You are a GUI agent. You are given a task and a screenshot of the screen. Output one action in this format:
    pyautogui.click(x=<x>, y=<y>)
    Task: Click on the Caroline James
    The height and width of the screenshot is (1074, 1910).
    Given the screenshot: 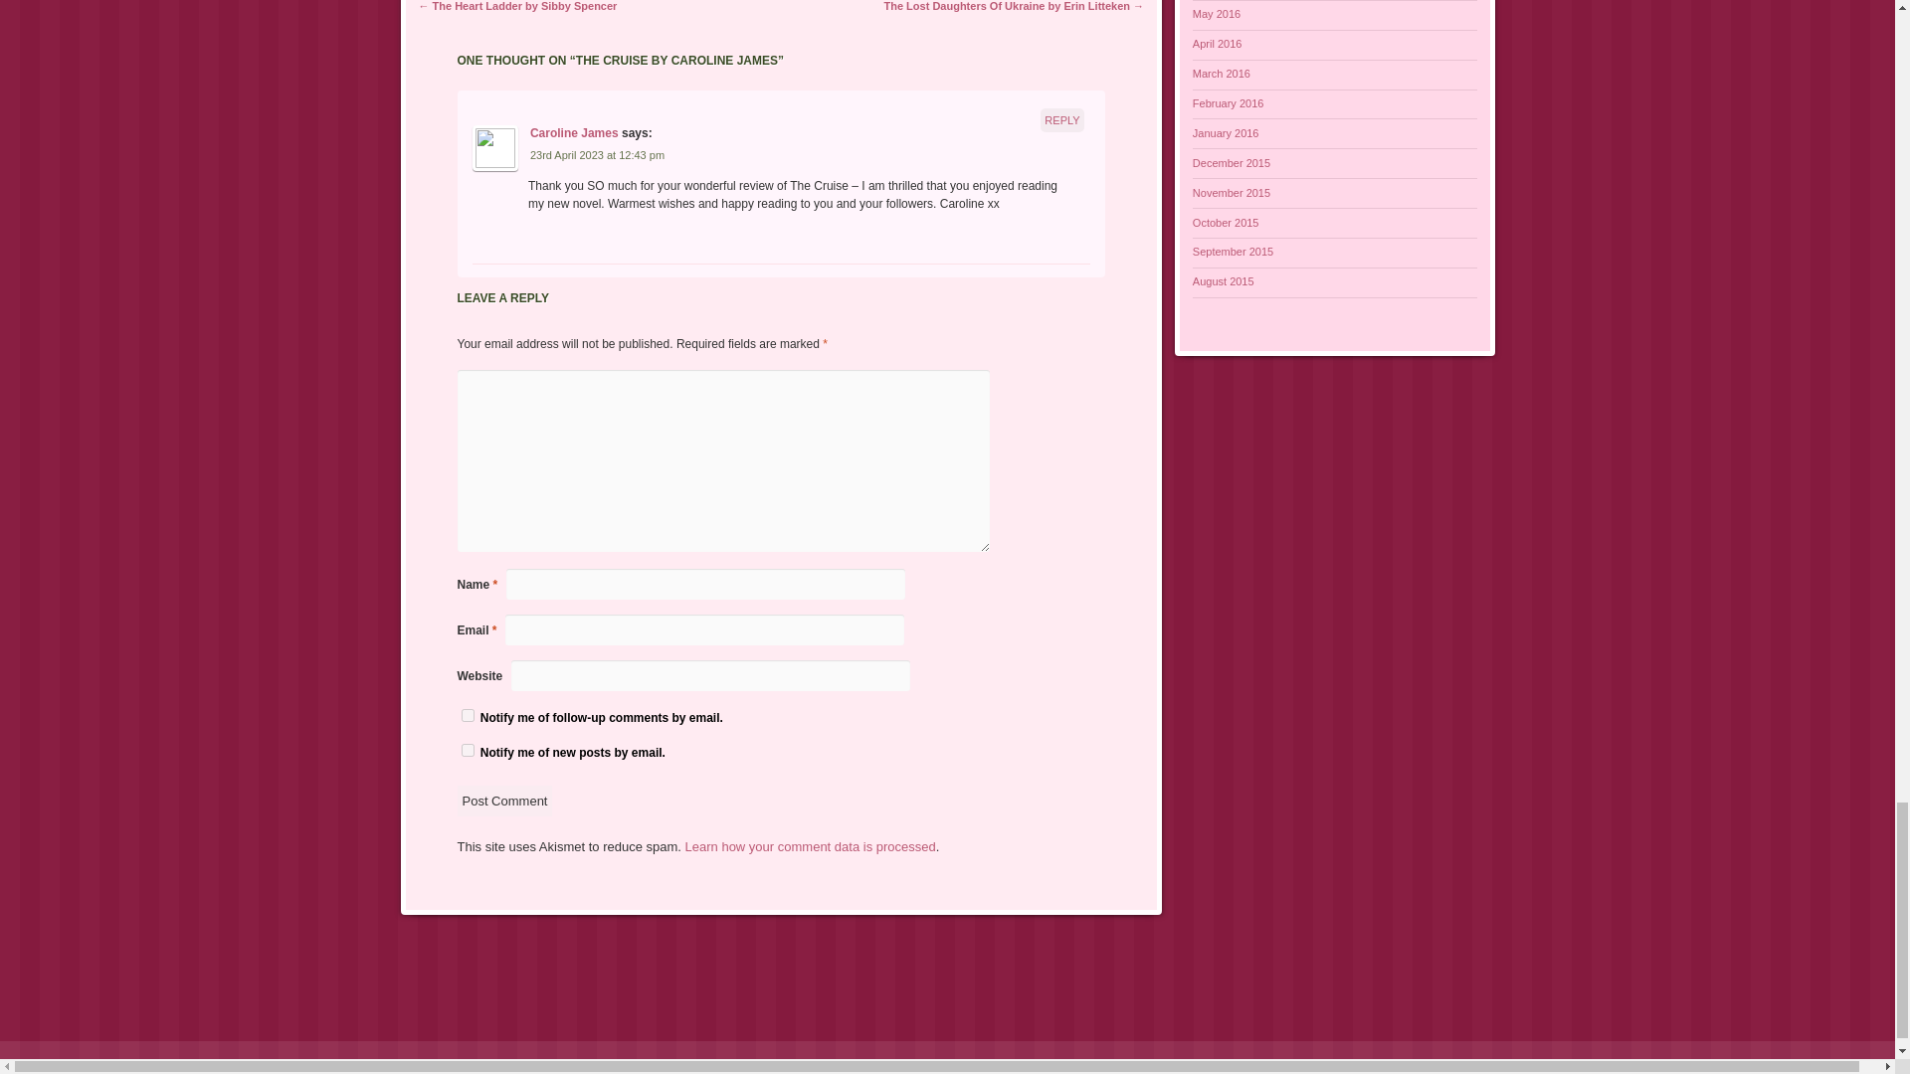 What is the action you would take?
    pyautogui.click(x=575, y=133)
    